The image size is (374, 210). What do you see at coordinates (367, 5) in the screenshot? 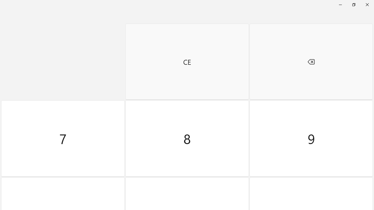
I see `Close Calculator` at bounding box center [367, 5].